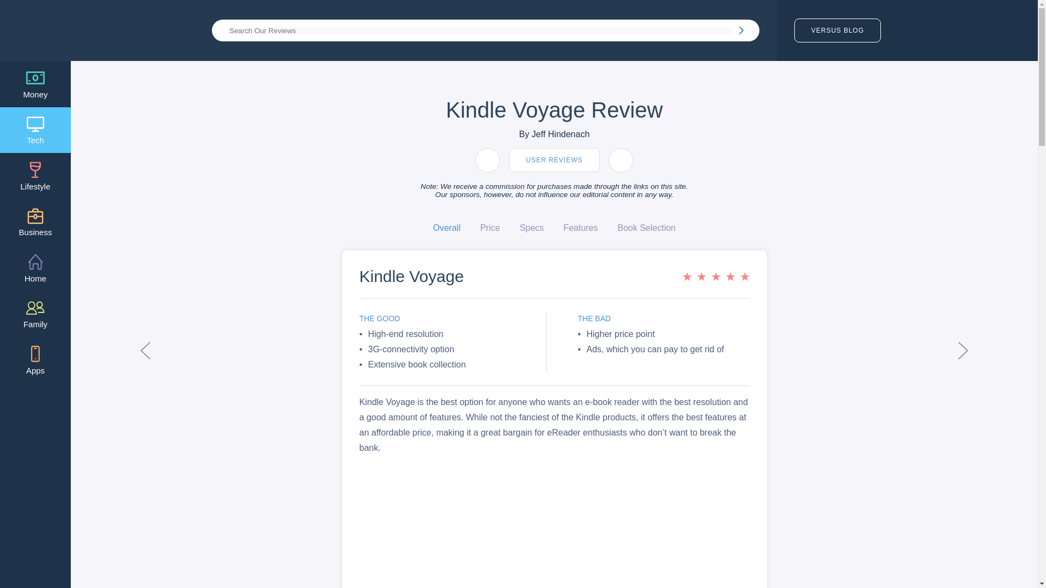 The height and width of the screenshot is (588, 1046). Describe the element at coordinates (480, 29) in the screenshot. I see `Search for...` at that location.